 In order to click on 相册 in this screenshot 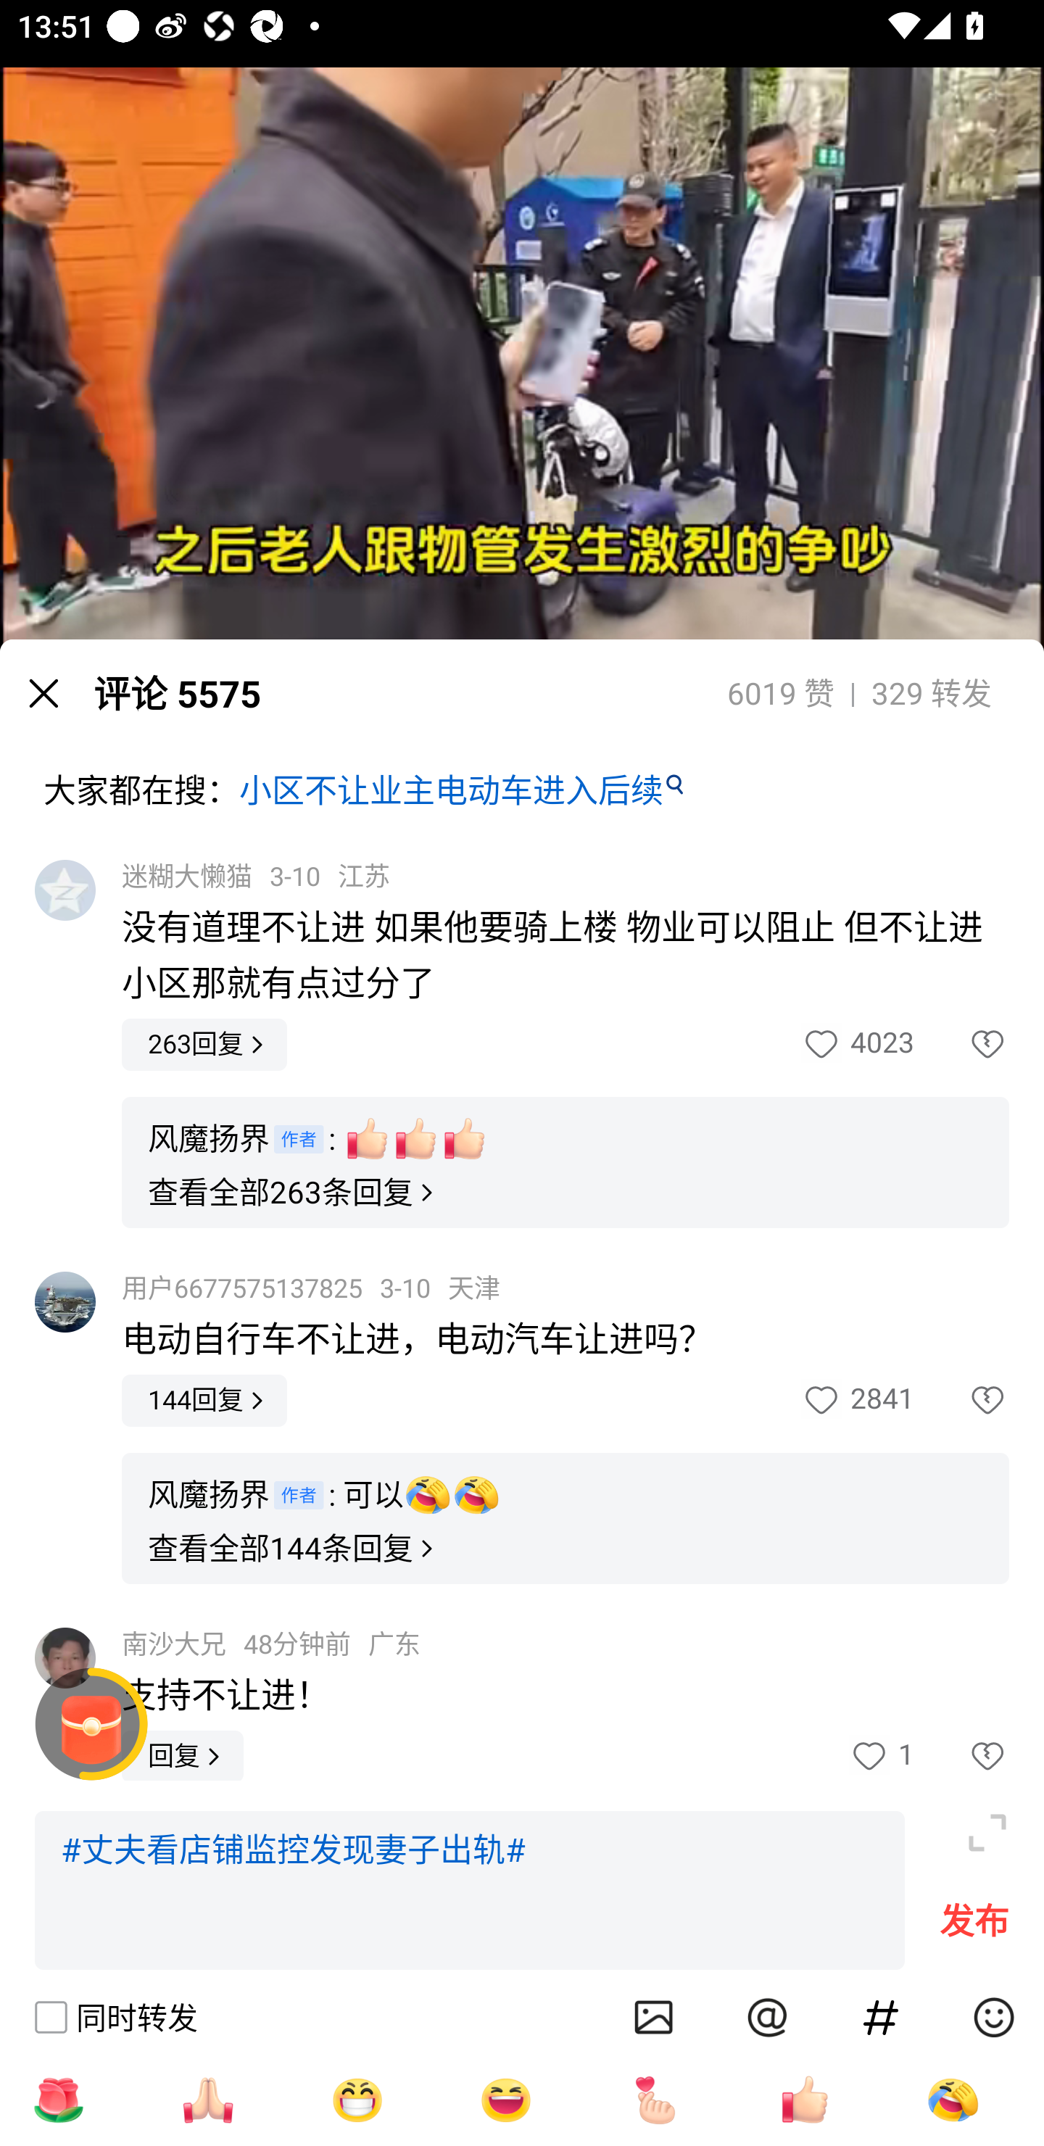, I will do `click(654, 2017)`.